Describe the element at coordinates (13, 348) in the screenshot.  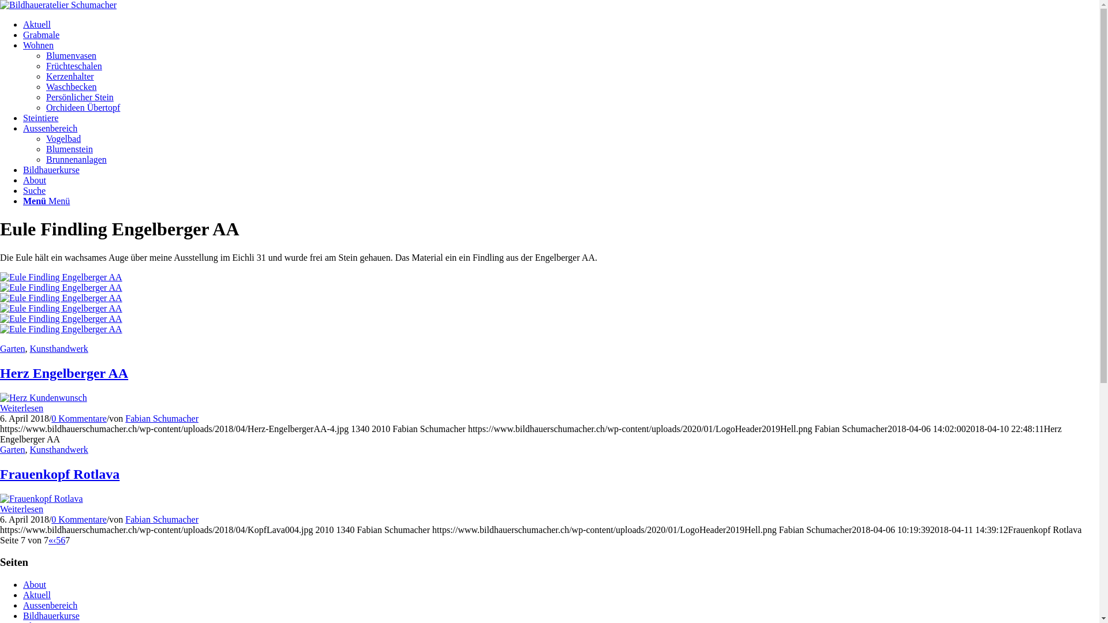
I see `Garten` at that location.